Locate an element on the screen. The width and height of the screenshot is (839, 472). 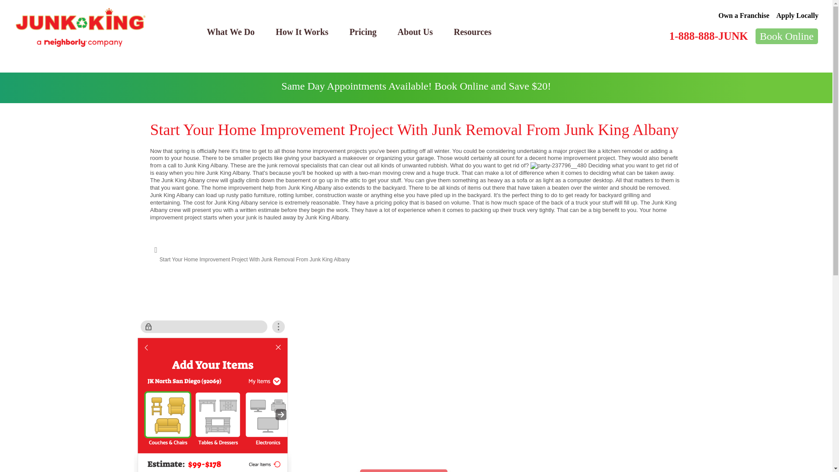
About Us is located at coordinates (415, 31).